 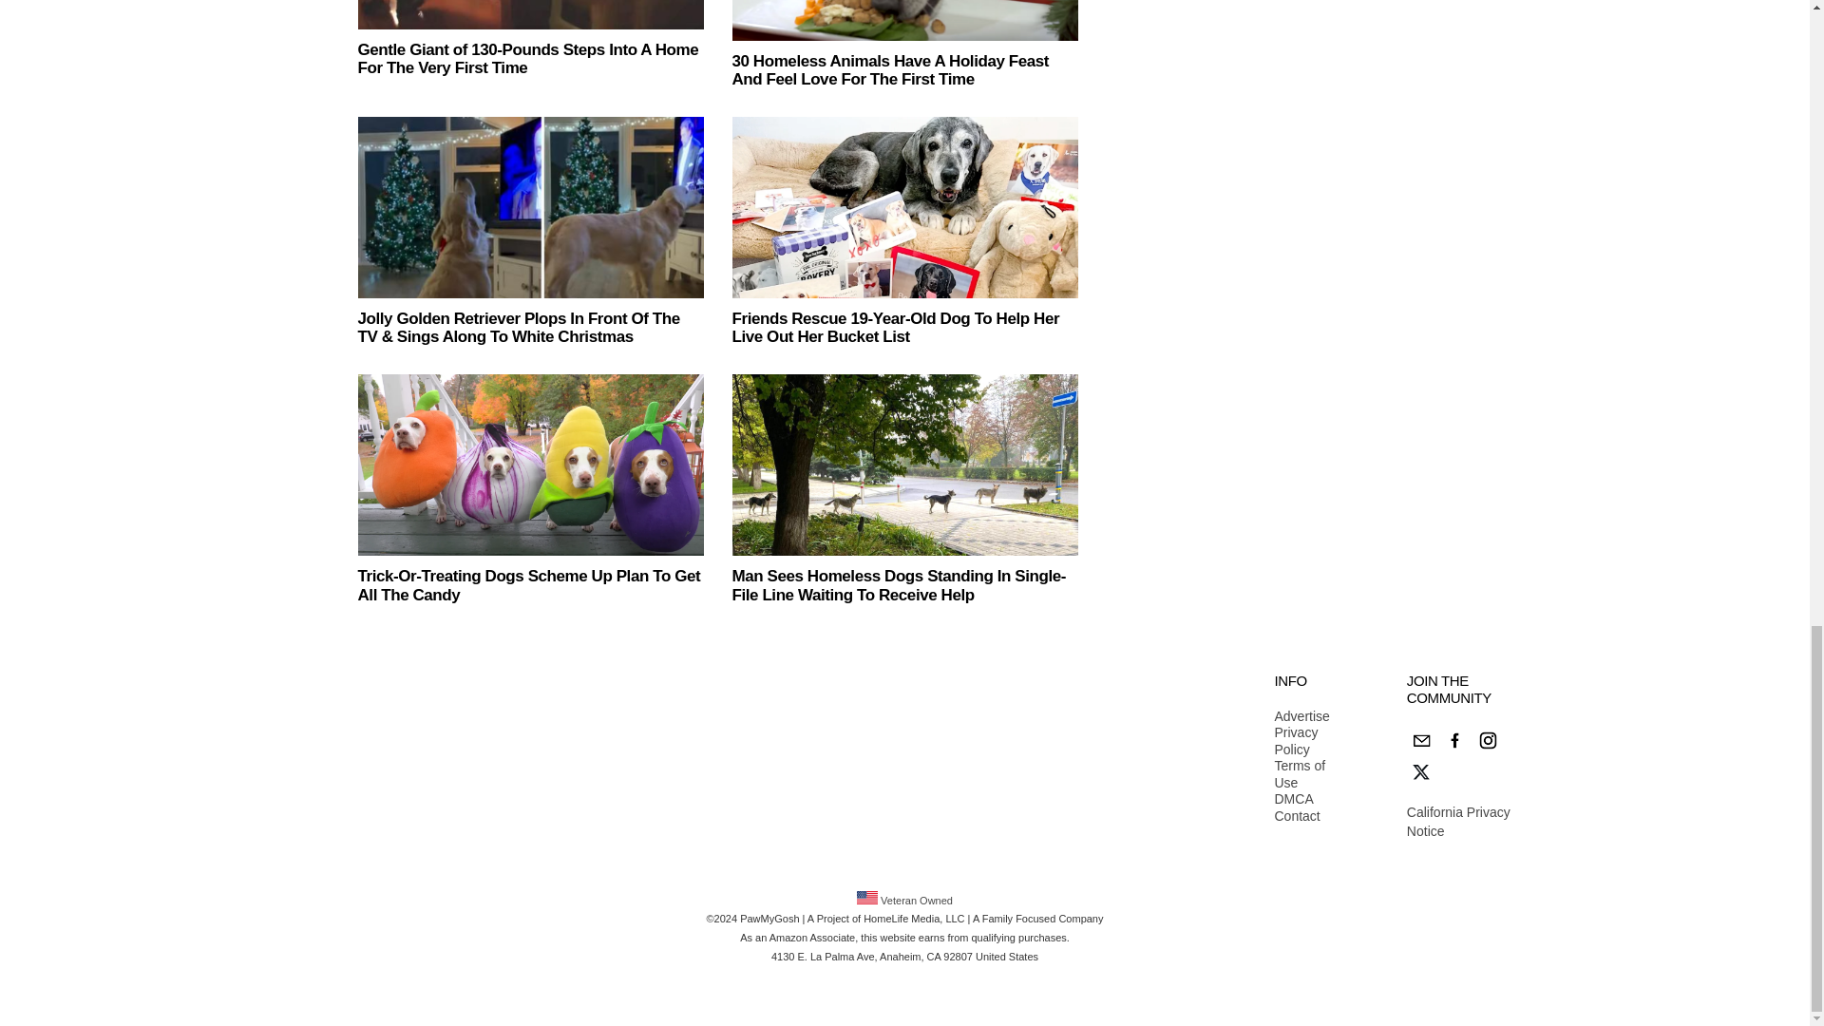 What do you see at coordinates (530, 465) in the screenshot?
I see `Trick-Or-Treating Dogs Scheme Up Plan To Get All The Candy` at bounding box center [530, 465].